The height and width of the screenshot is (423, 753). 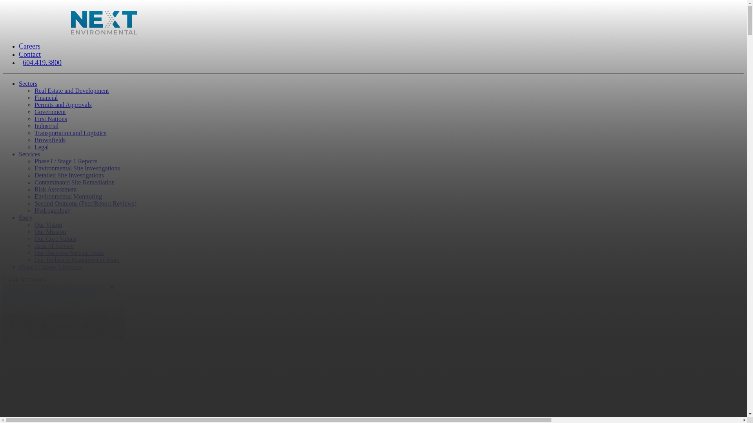 What do you see at coordinates (50, 232) in the screenshot?
I see `Our Mission` at bounding box center [50, 232].